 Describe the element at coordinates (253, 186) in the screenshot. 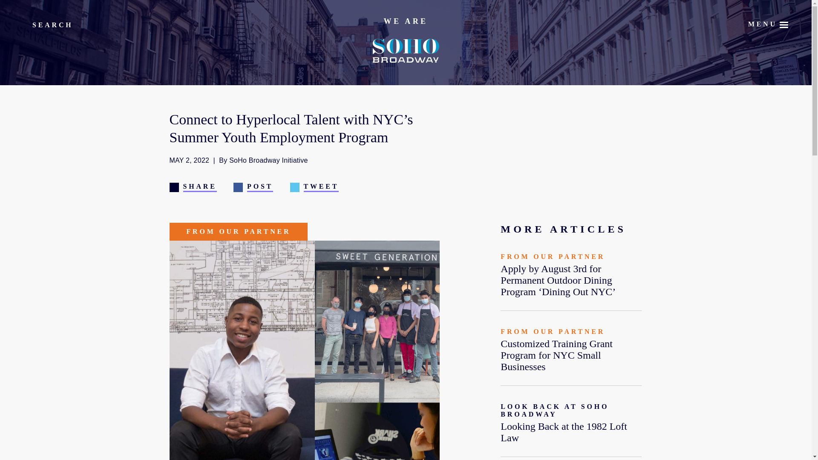

I see `POST` at that location.